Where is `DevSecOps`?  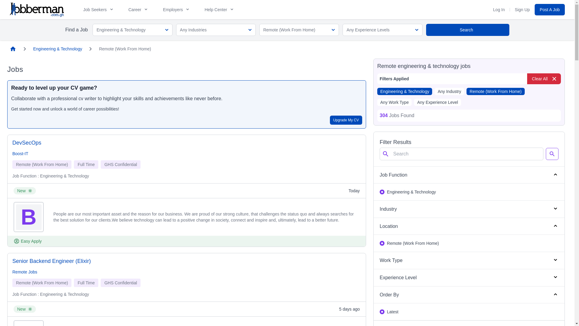
DevSecOps is located at coordinates (27, 143).